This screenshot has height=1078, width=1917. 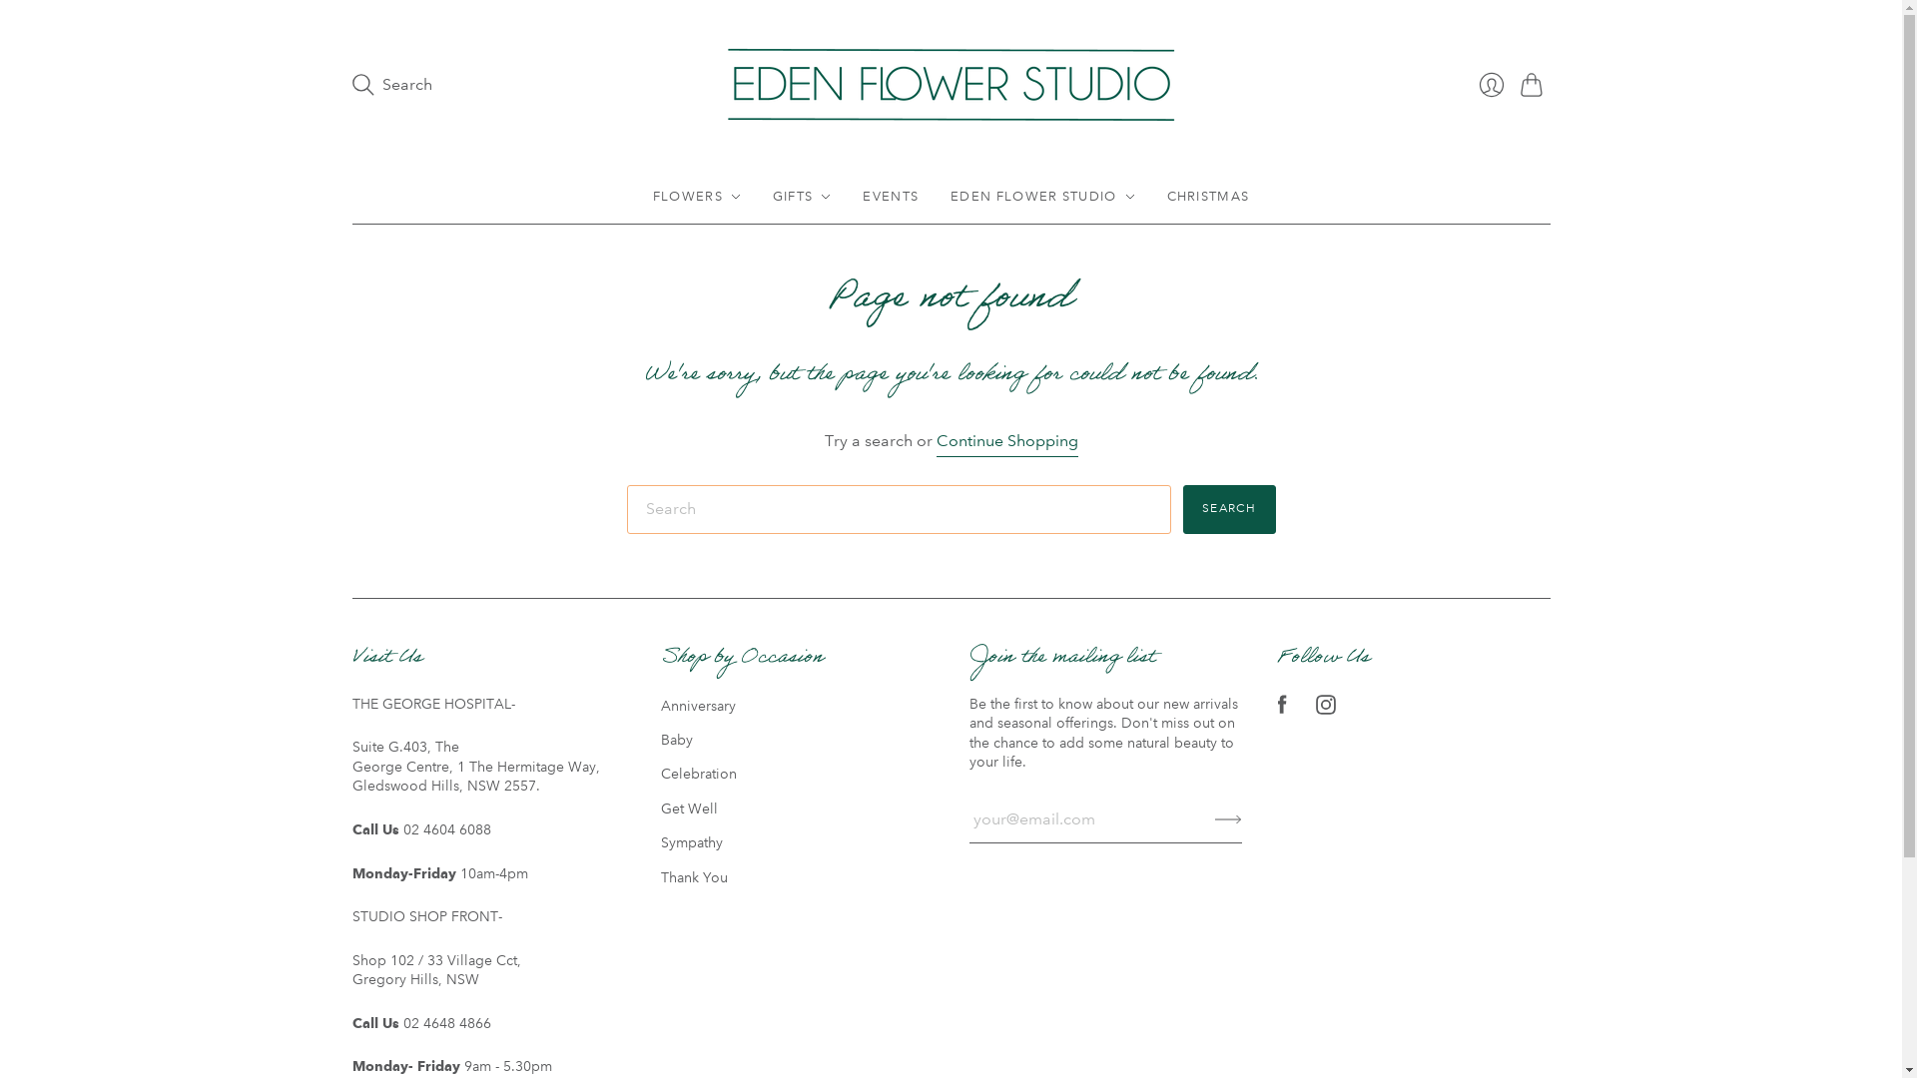 What do you see at coordinates (677, 740) in the screenshot?
I see `Baby` at bounding box center [677, 740].